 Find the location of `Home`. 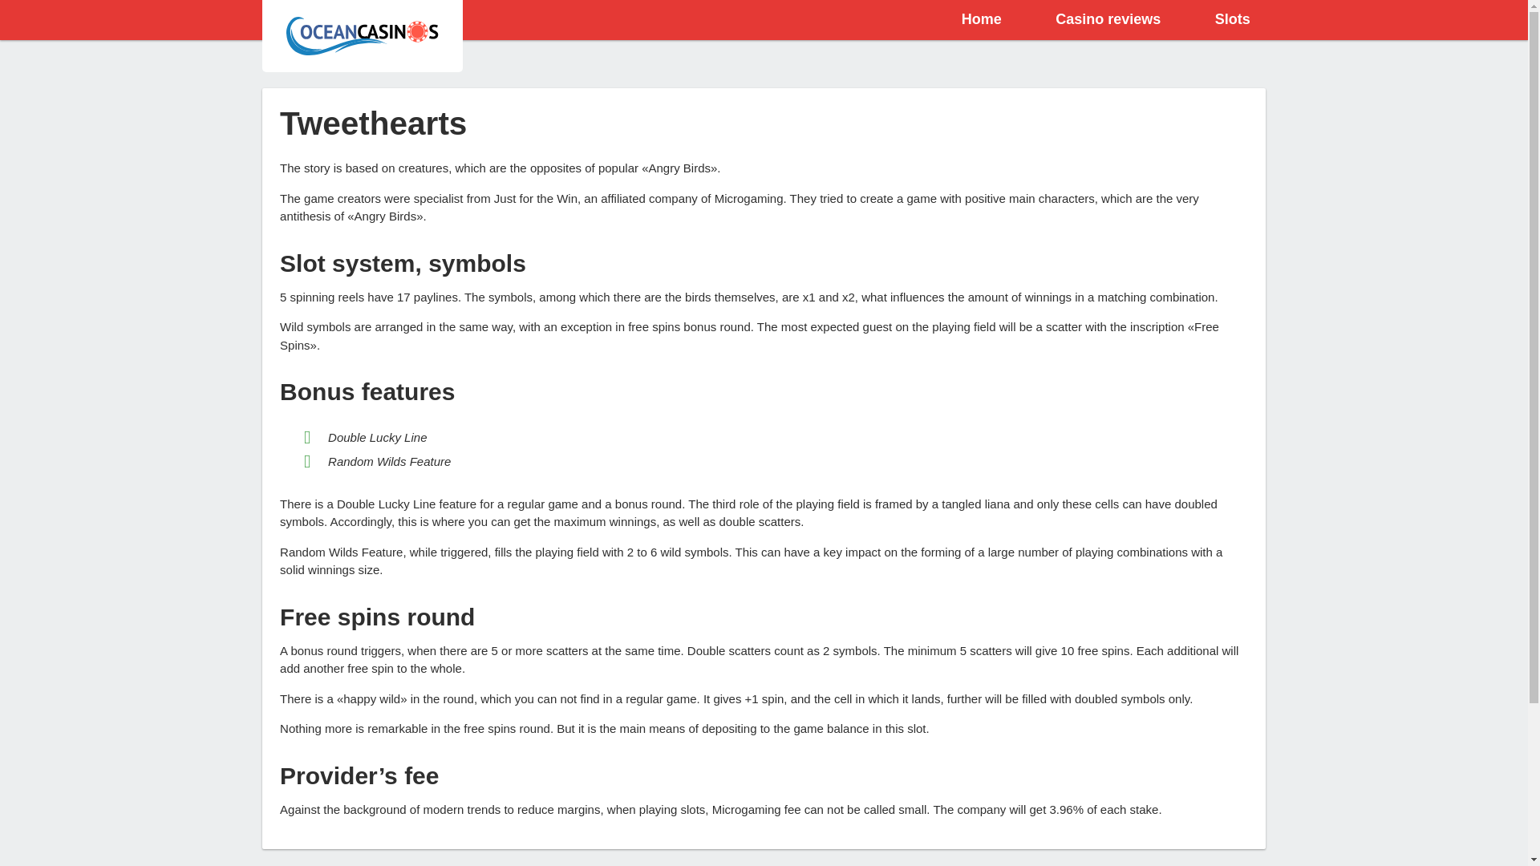

Home is located at coordinates (982, 19).